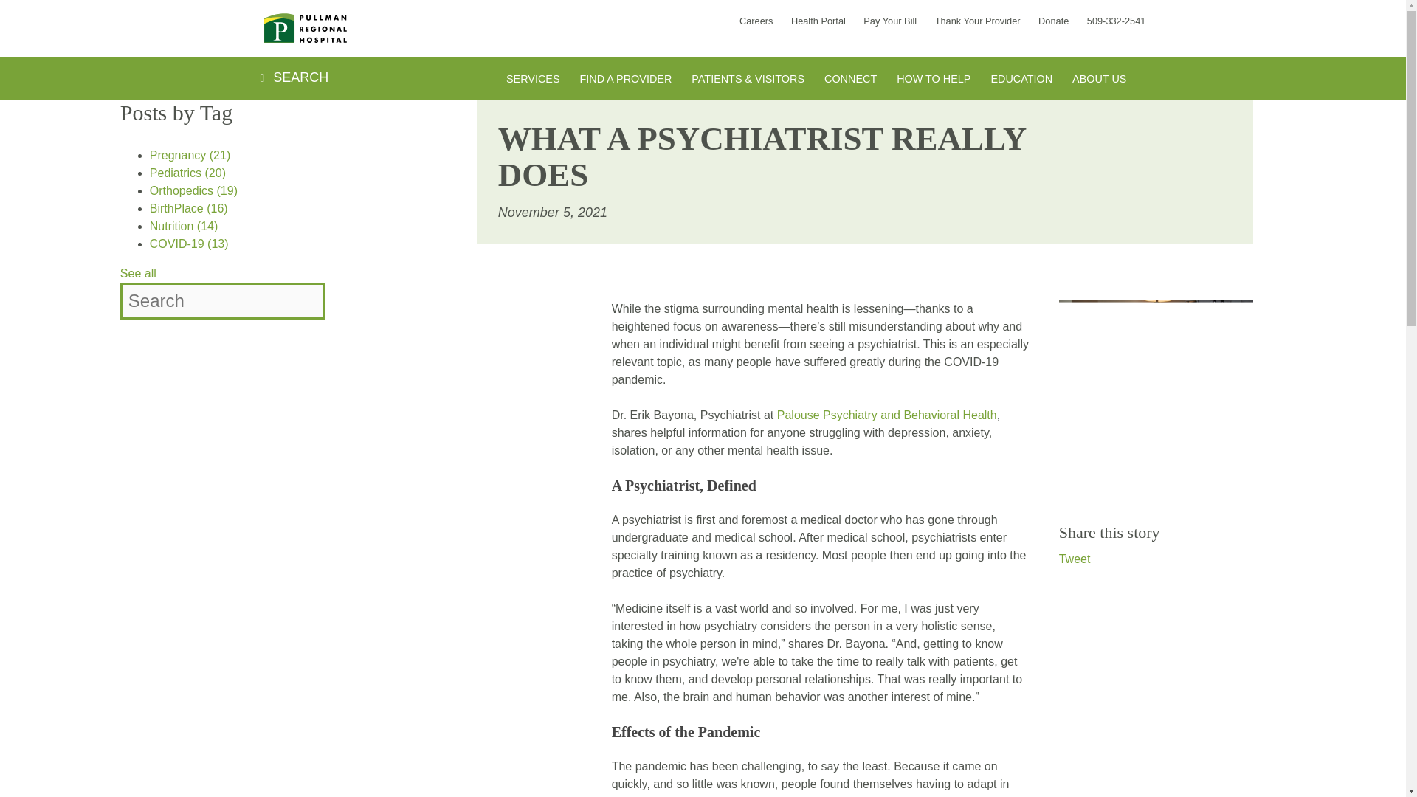  I want to click on FIND A PROVIDER, so click(626, 80).